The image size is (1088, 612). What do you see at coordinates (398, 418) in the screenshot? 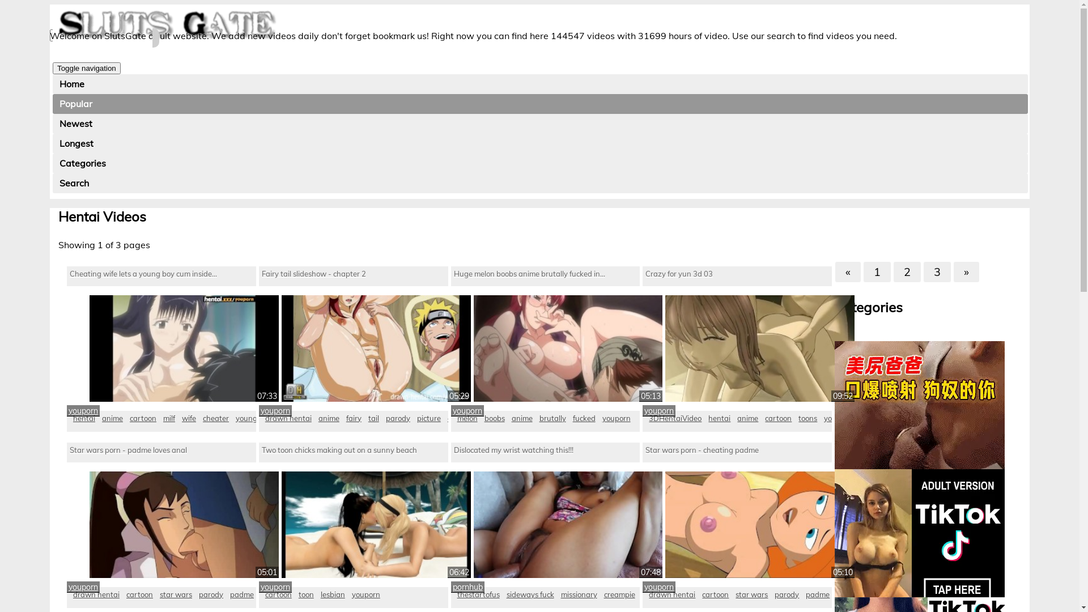
I see `parody` at bounding box center [398, 418].